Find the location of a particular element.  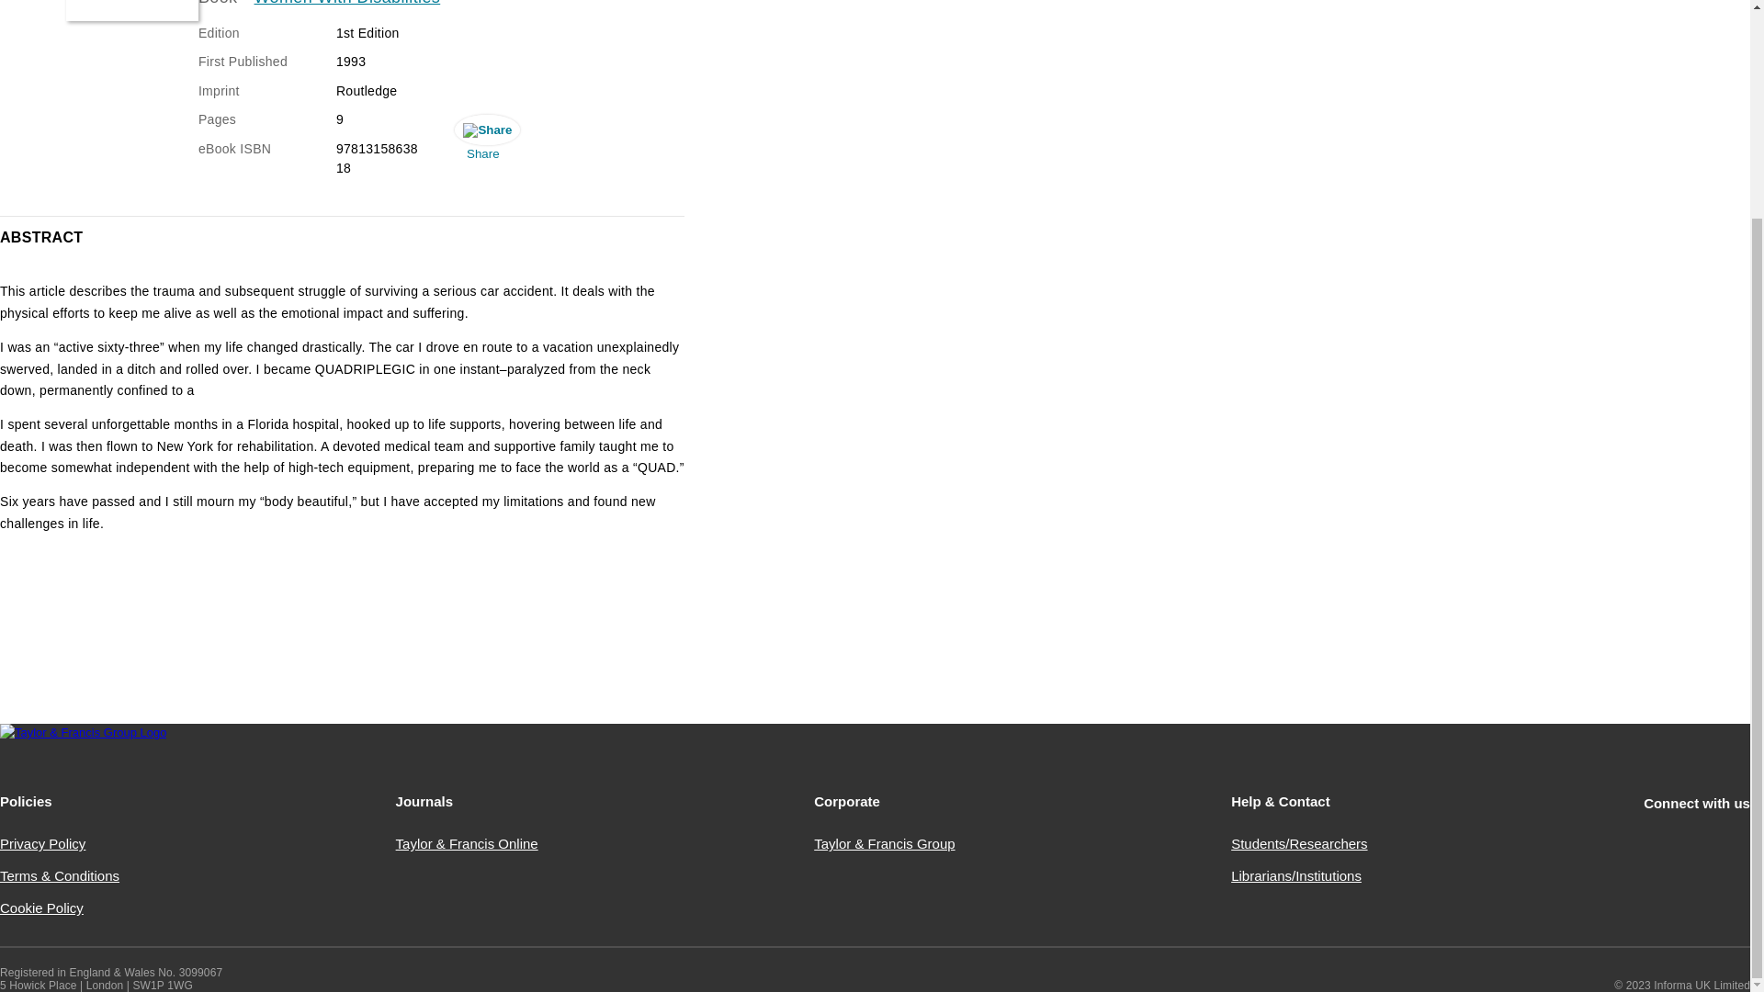

Women With Disabilities is located at coordinates (347, 6).